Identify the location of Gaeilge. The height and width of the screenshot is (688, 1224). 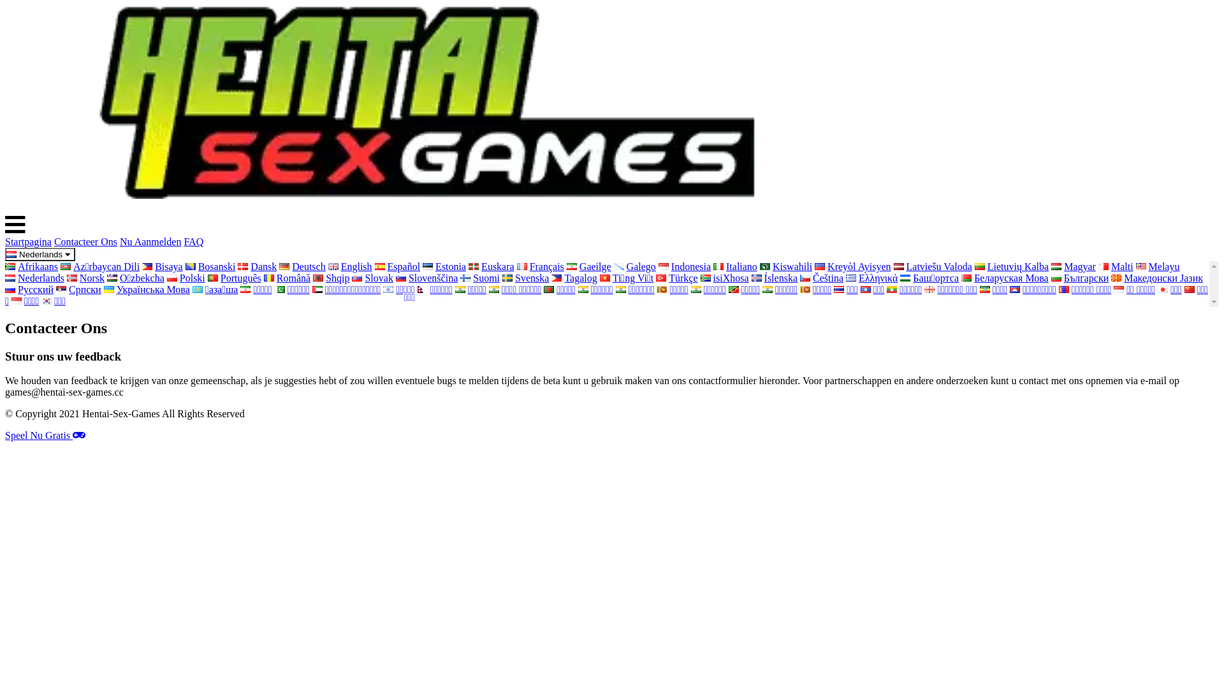
(589, 266).